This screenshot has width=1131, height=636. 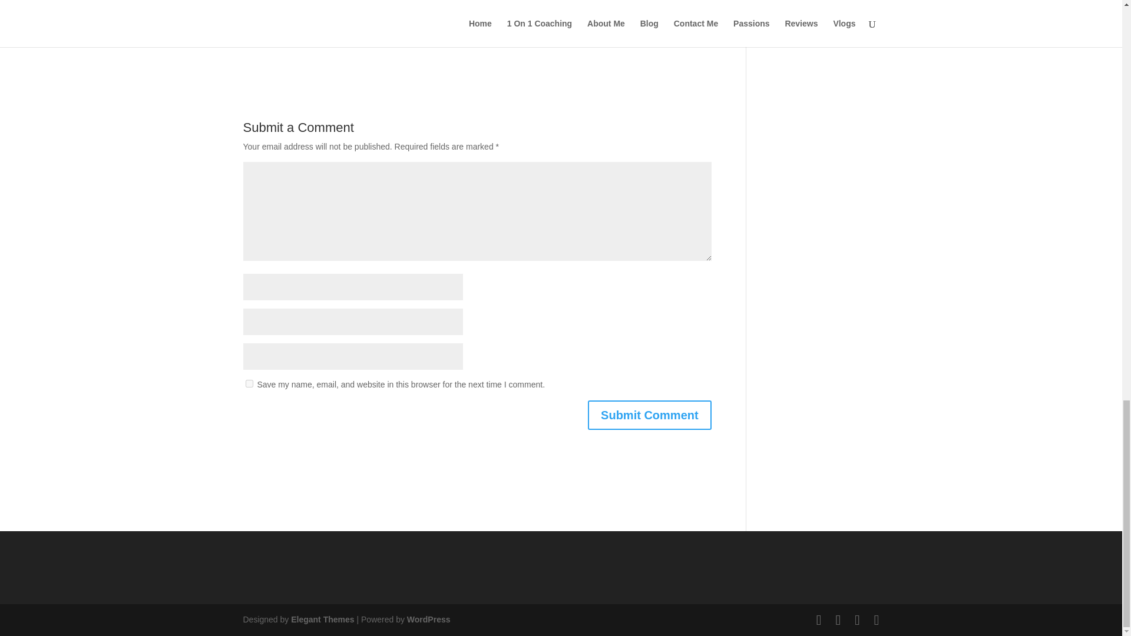 I want to click on yes, so click(x=249, y=383).